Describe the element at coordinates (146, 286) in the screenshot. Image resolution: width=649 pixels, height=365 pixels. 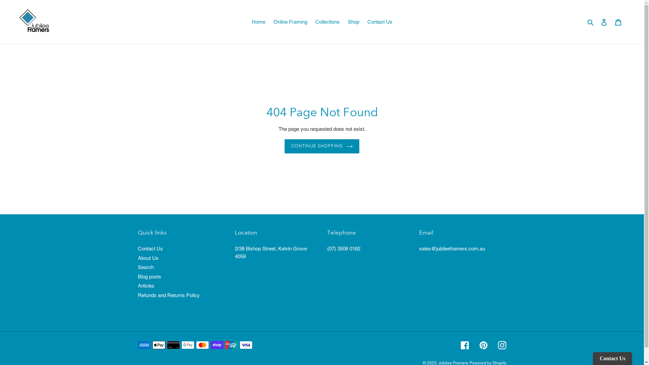
I see `Articles` at that location.